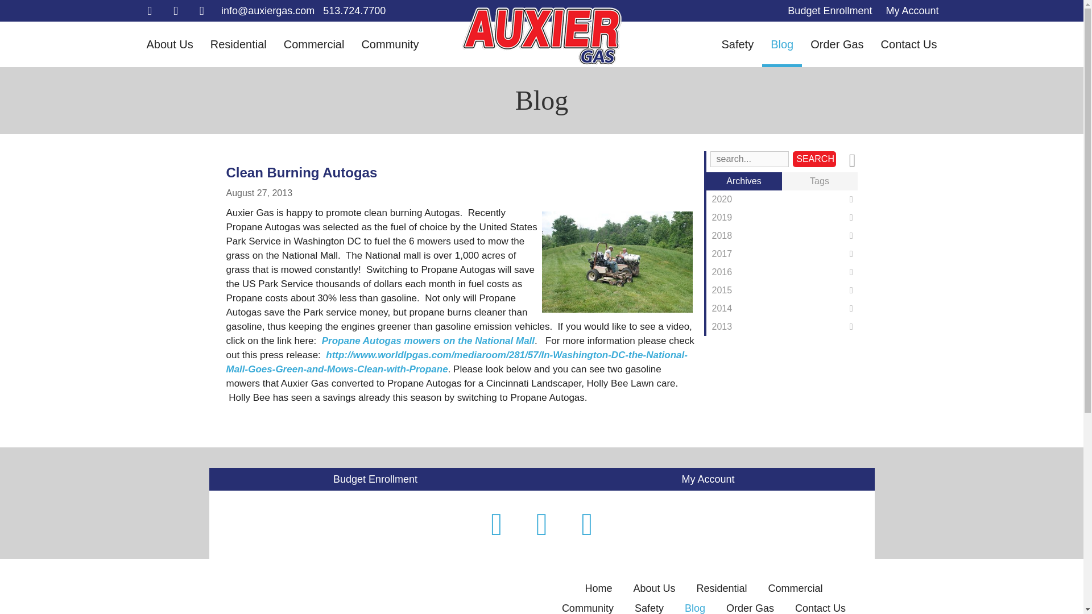 The width and height of the screenshot is (1092, 614). Describe the element at coordinates (781, 235) in the screenshot. I see `2018` at that location.